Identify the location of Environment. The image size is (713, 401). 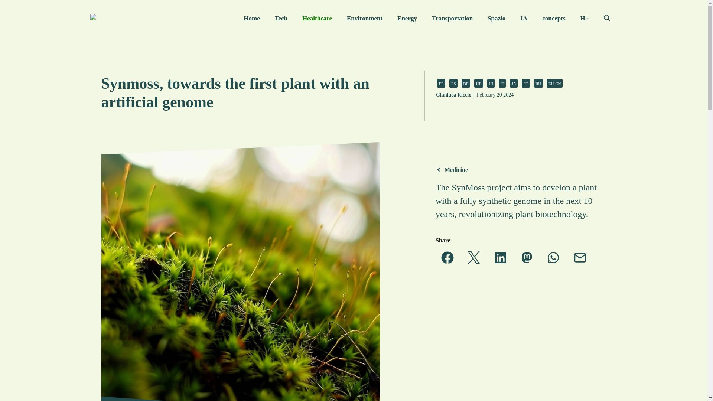
(365, 19).